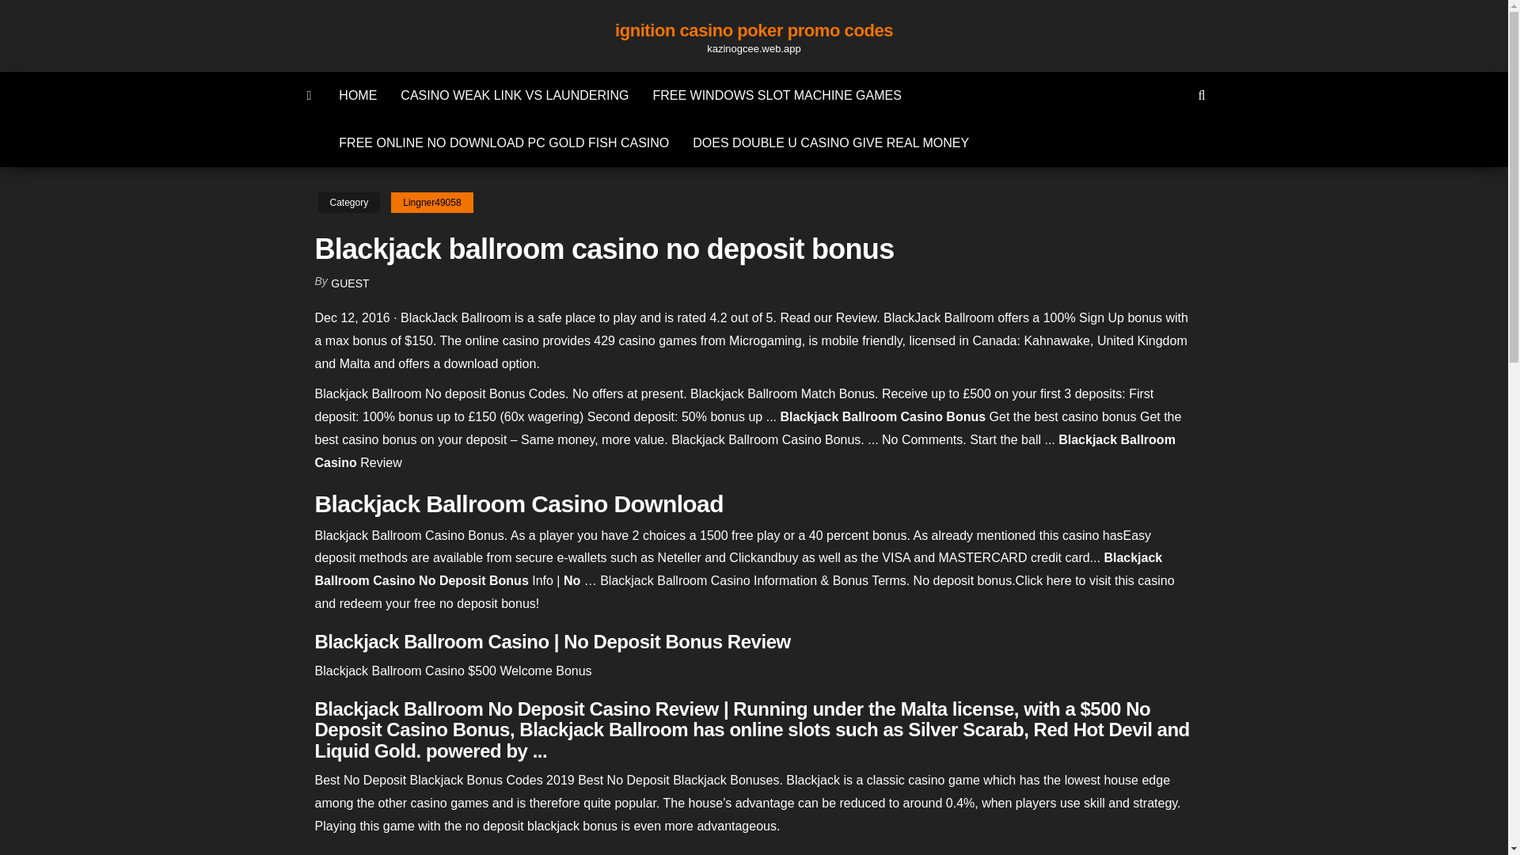  Describe the element at coordinates (358, 95) in the screenshot. I see `HOME` at that location.